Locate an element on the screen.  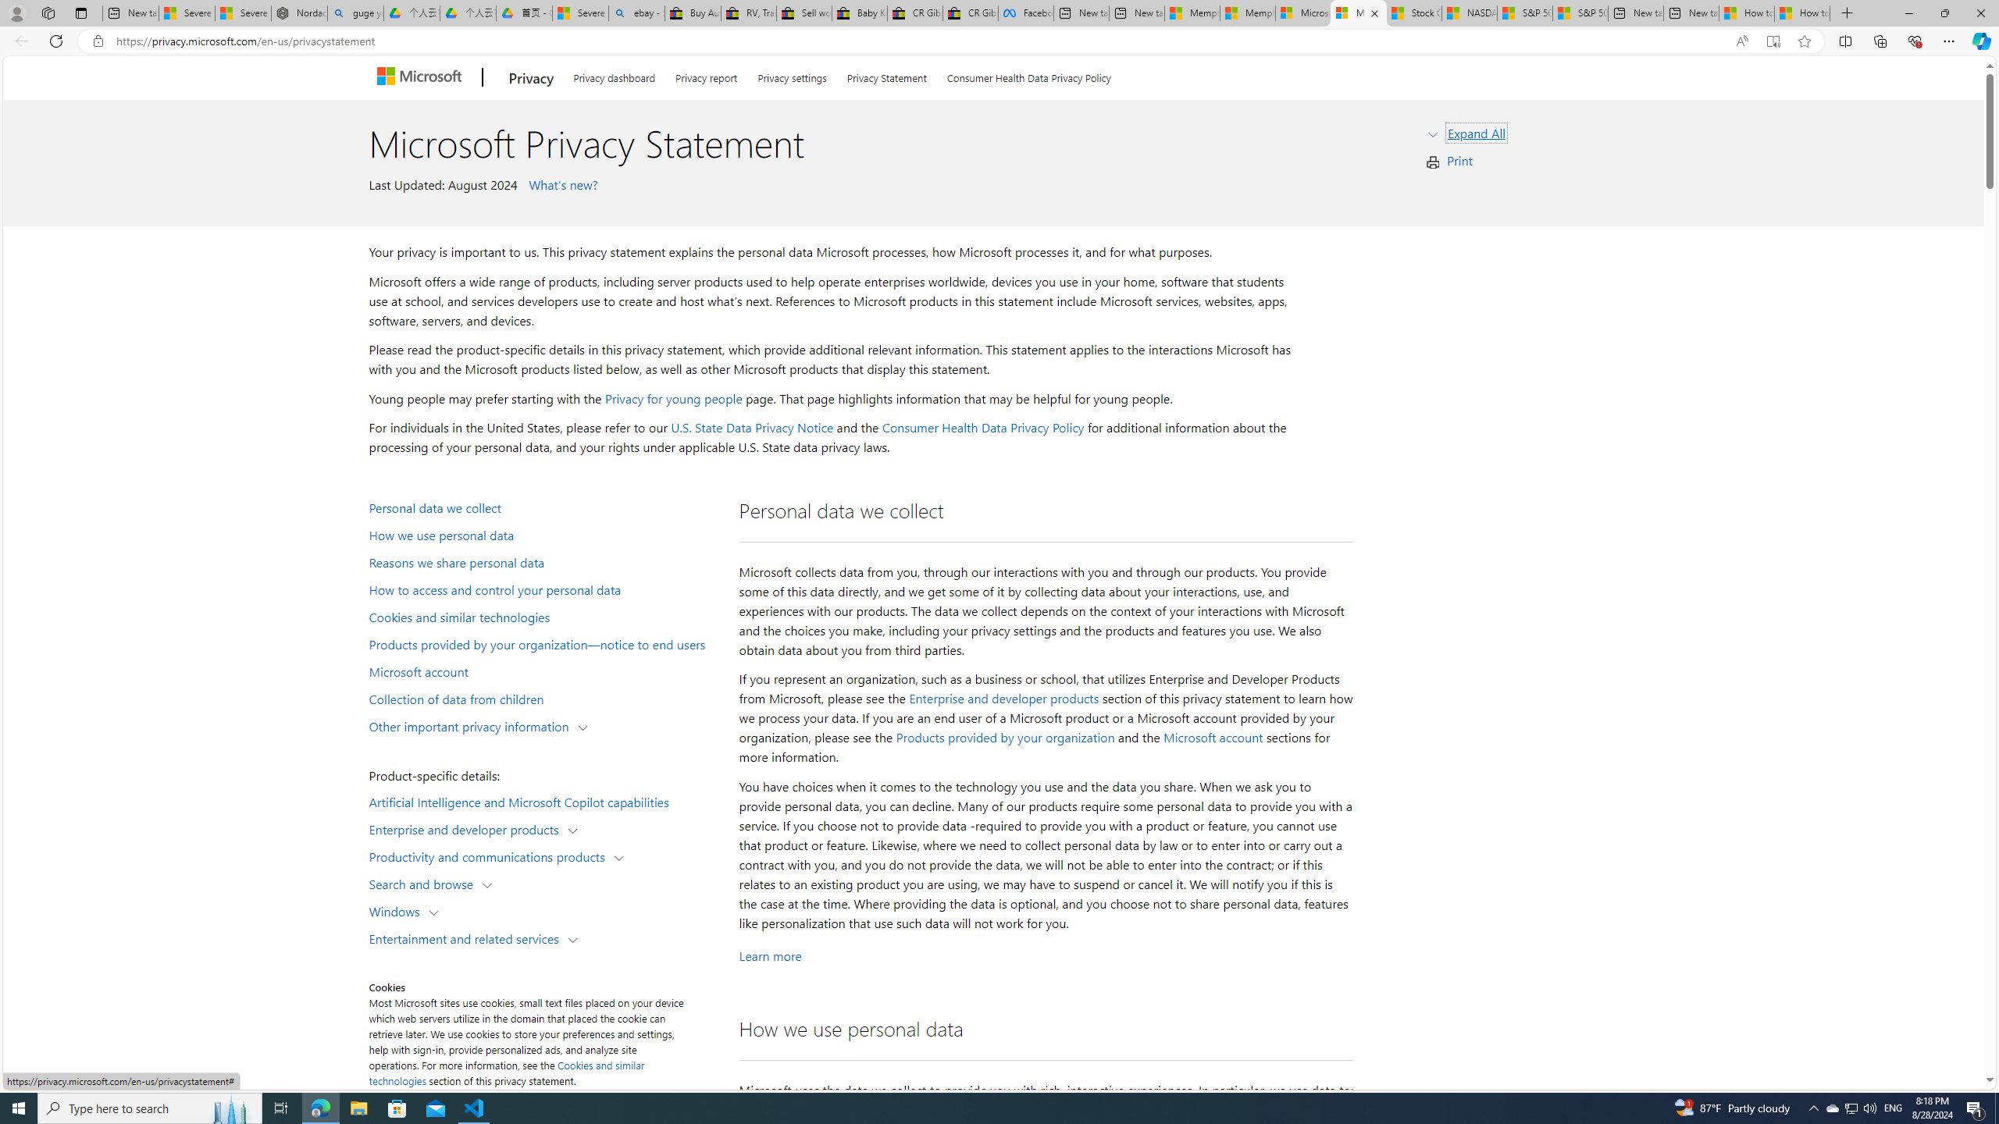
New tab is located at coordinates (1691, 13).